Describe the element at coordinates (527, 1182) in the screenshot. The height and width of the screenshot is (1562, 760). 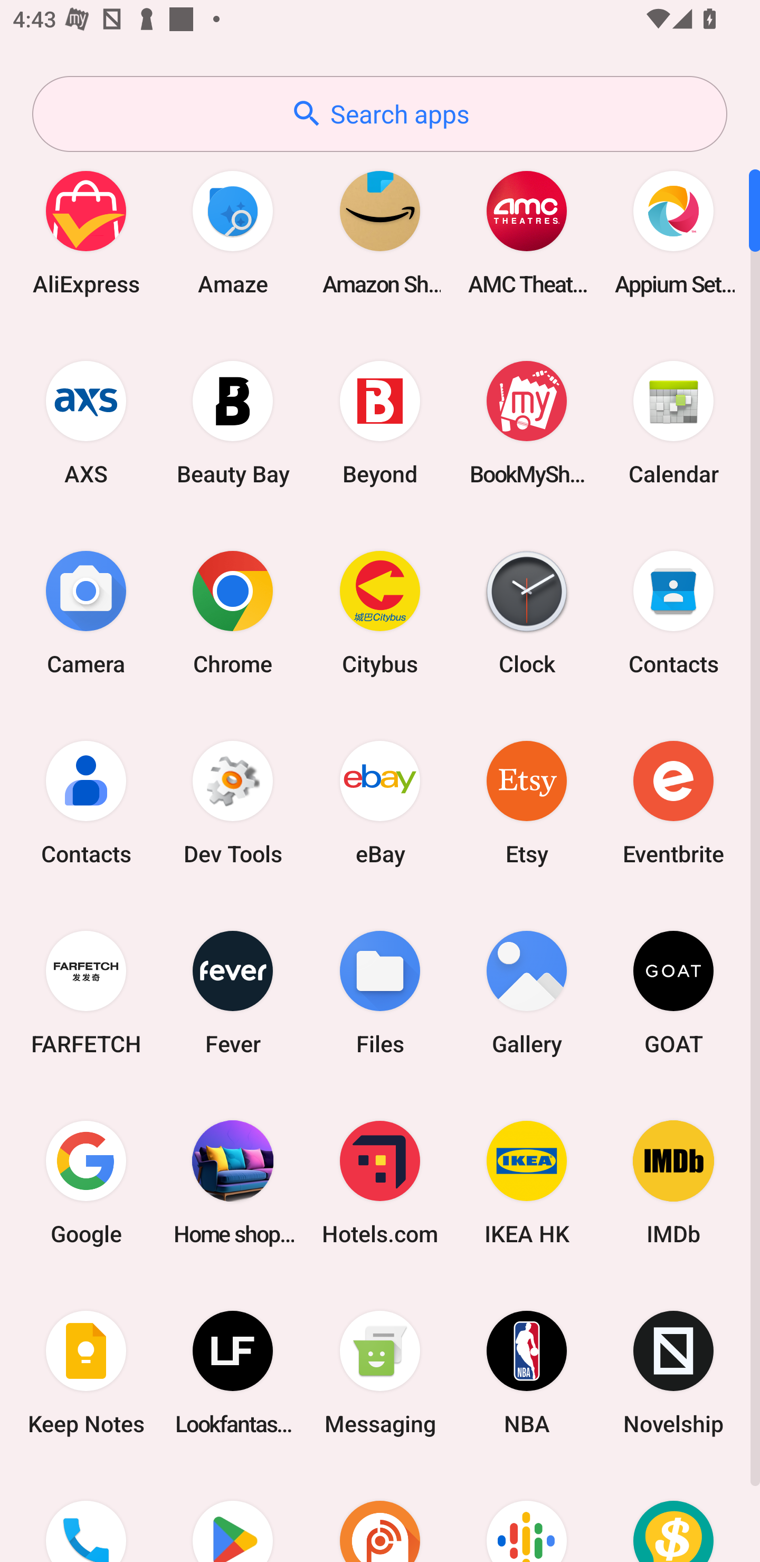
I see `IKEA HK` at that location.